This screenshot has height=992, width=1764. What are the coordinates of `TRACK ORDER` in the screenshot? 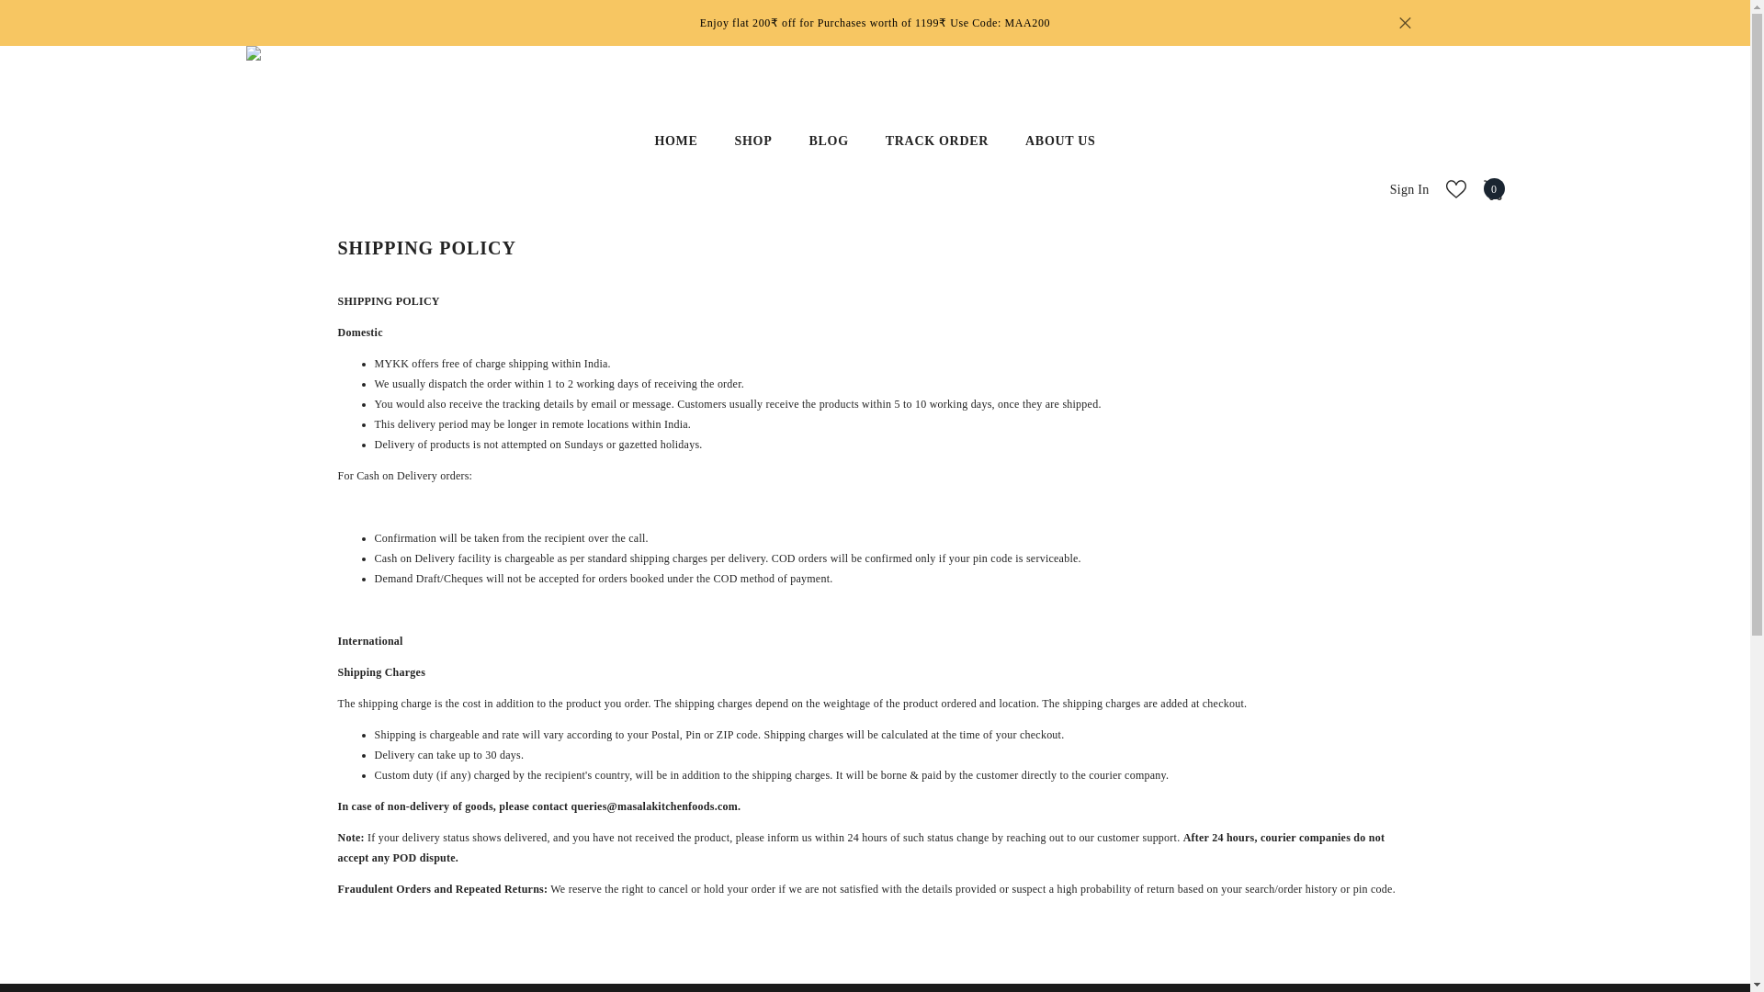 It's located at (1060, 161).